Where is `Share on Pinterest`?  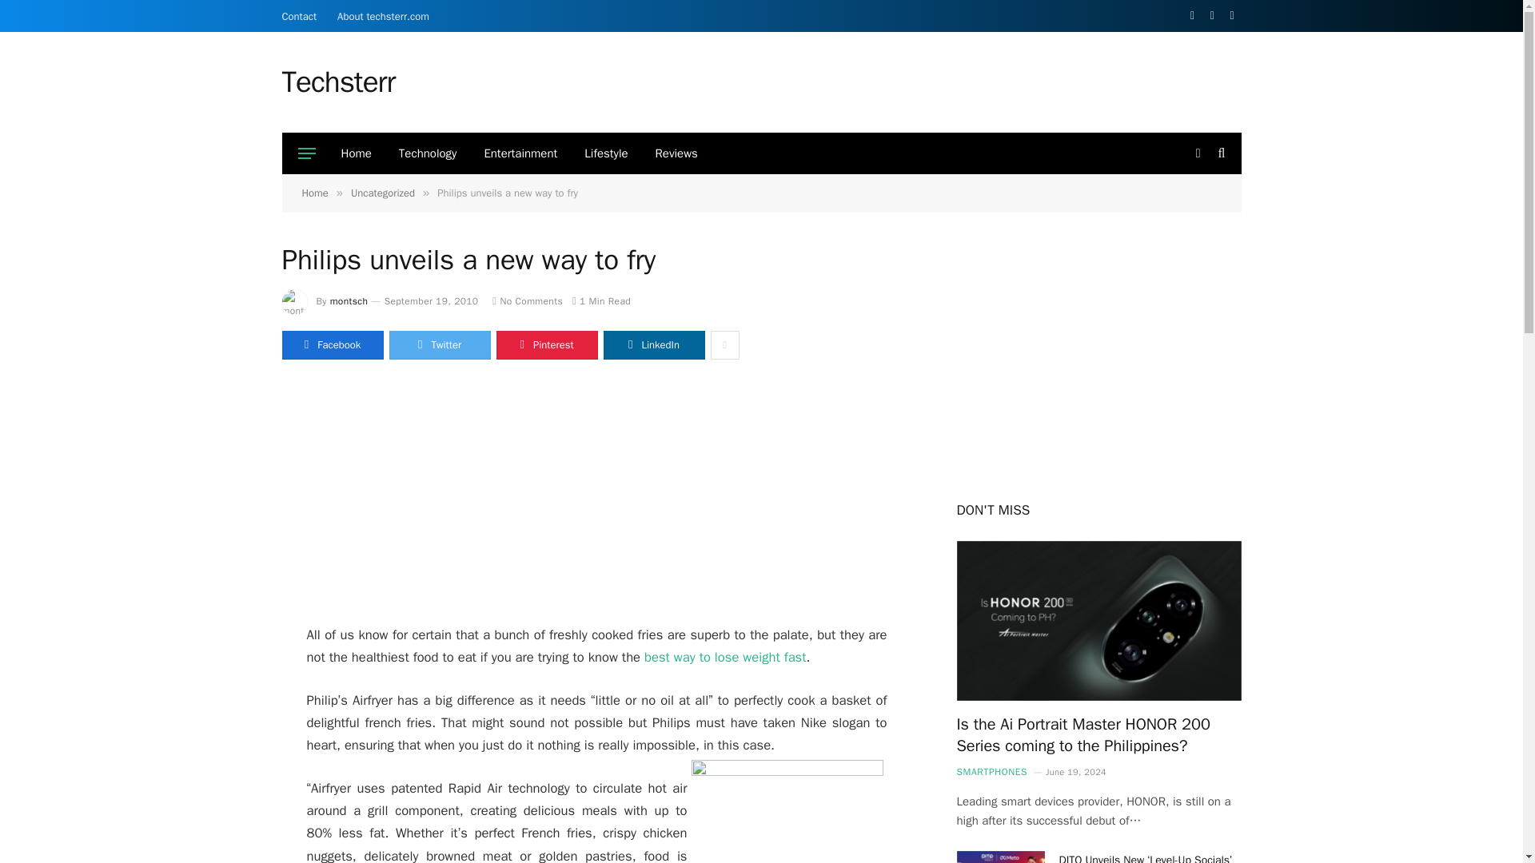
Share on Pinterest is located at coordinates (546, 345).